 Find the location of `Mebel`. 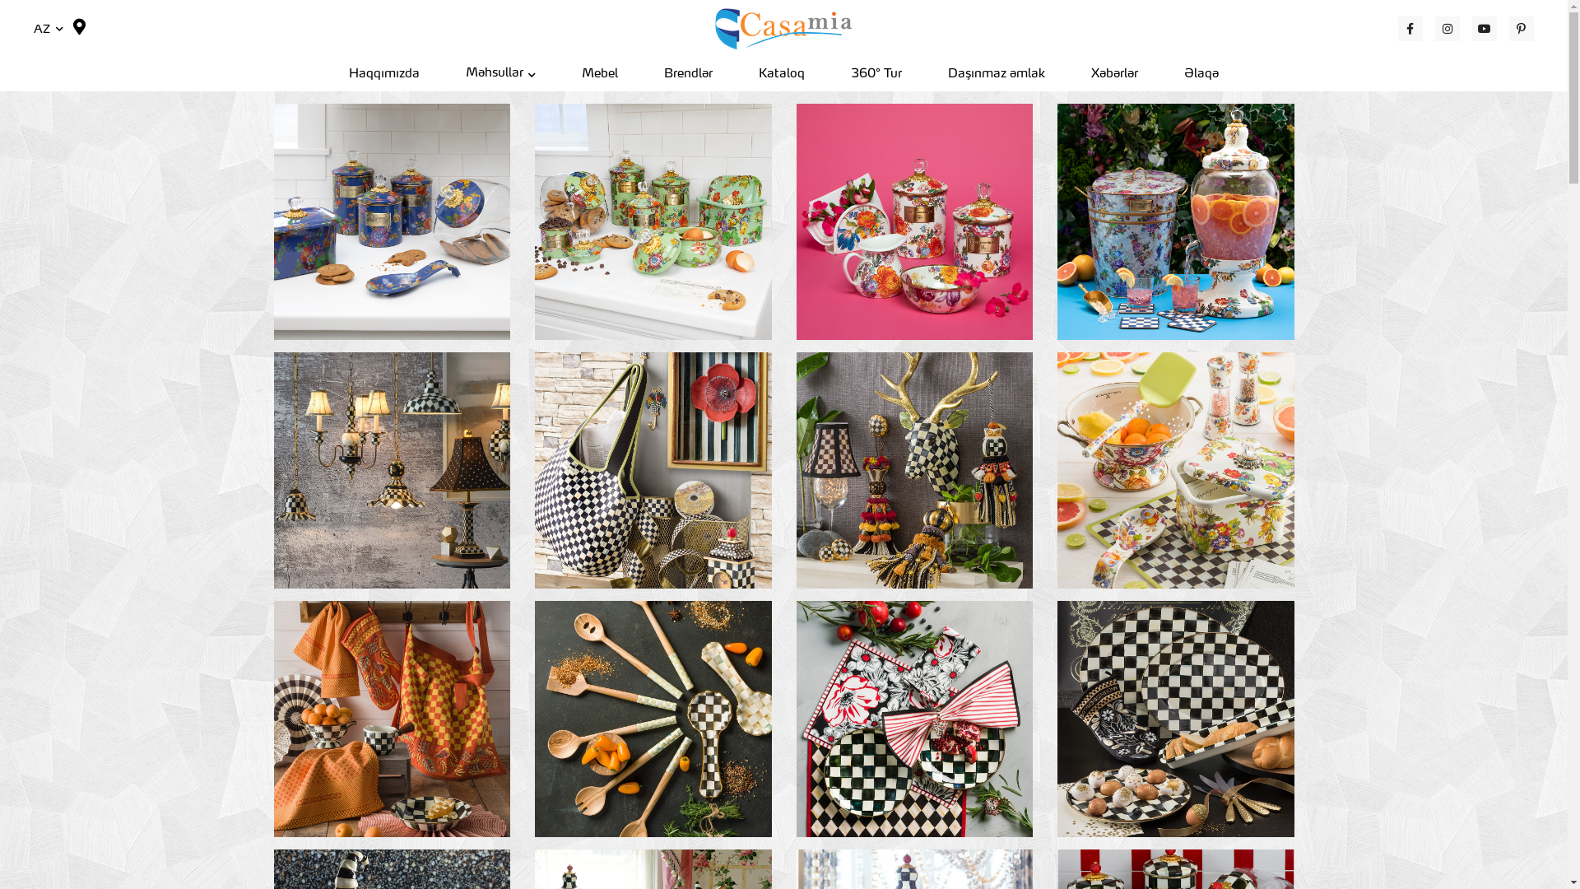

Mebel is located at coordinates (600, 76).